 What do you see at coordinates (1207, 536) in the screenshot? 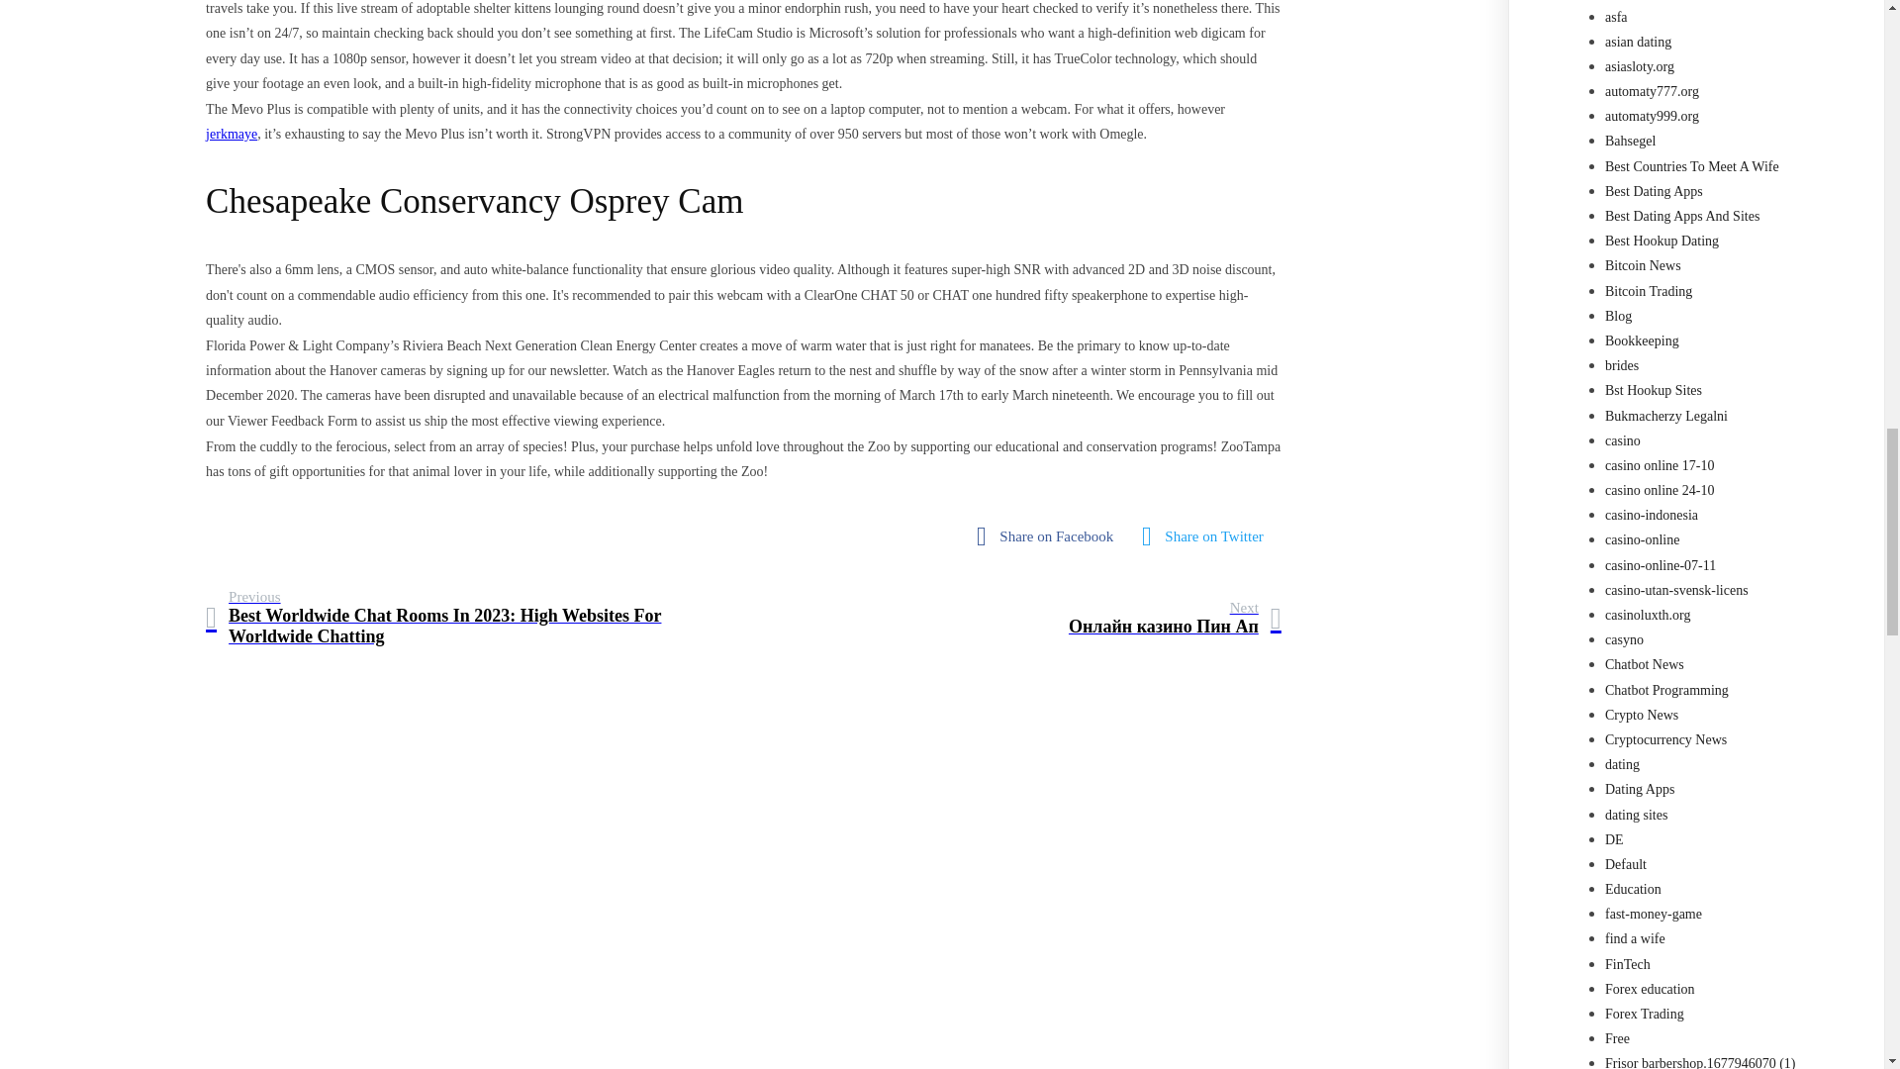
I see `fab fa-twitter-square` at bounding box center [1207, 536].